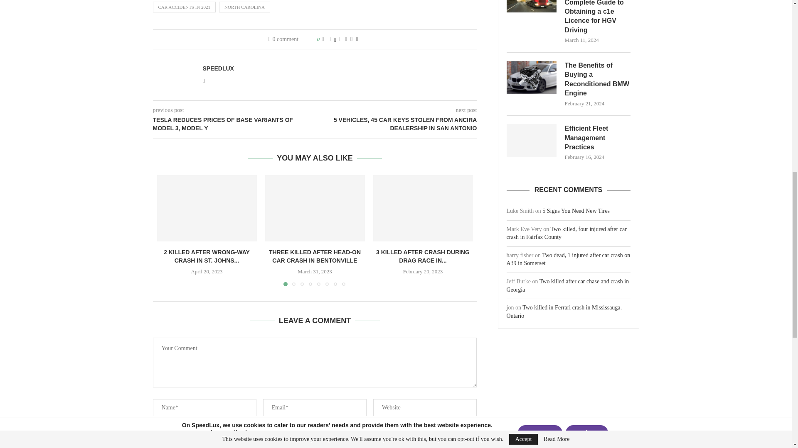  Describe the element at coordinates (185, 7) in the screenshot. I see `CAR ACCIDENTS IN 2021` at that location.